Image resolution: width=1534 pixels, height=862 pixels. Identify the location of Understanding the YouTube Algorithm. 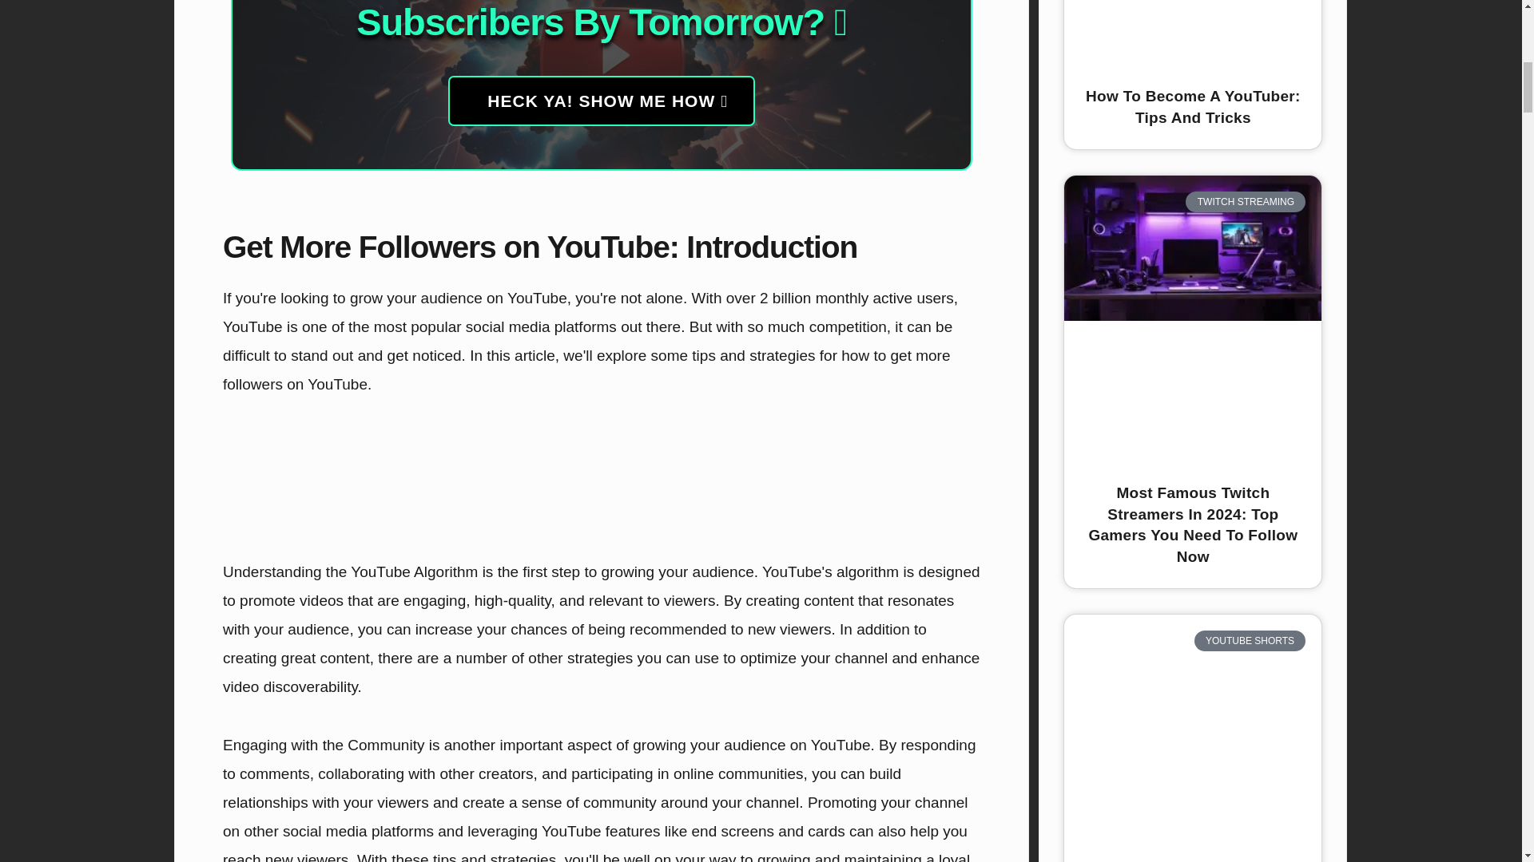
(350, 571).